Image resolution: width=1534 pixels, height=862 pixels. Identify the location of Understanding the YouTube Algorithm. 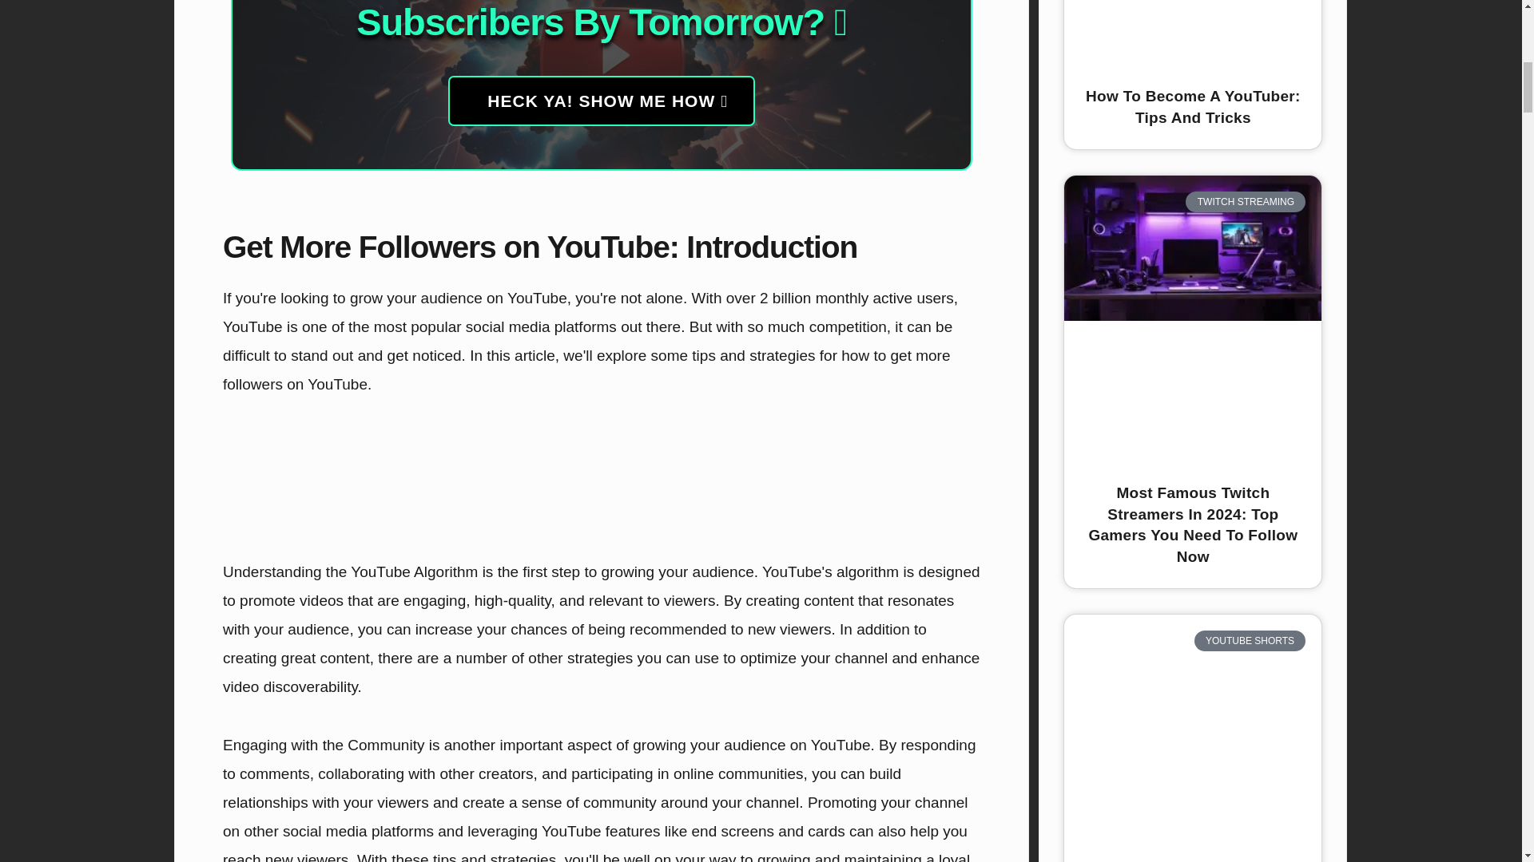
(350, 571).